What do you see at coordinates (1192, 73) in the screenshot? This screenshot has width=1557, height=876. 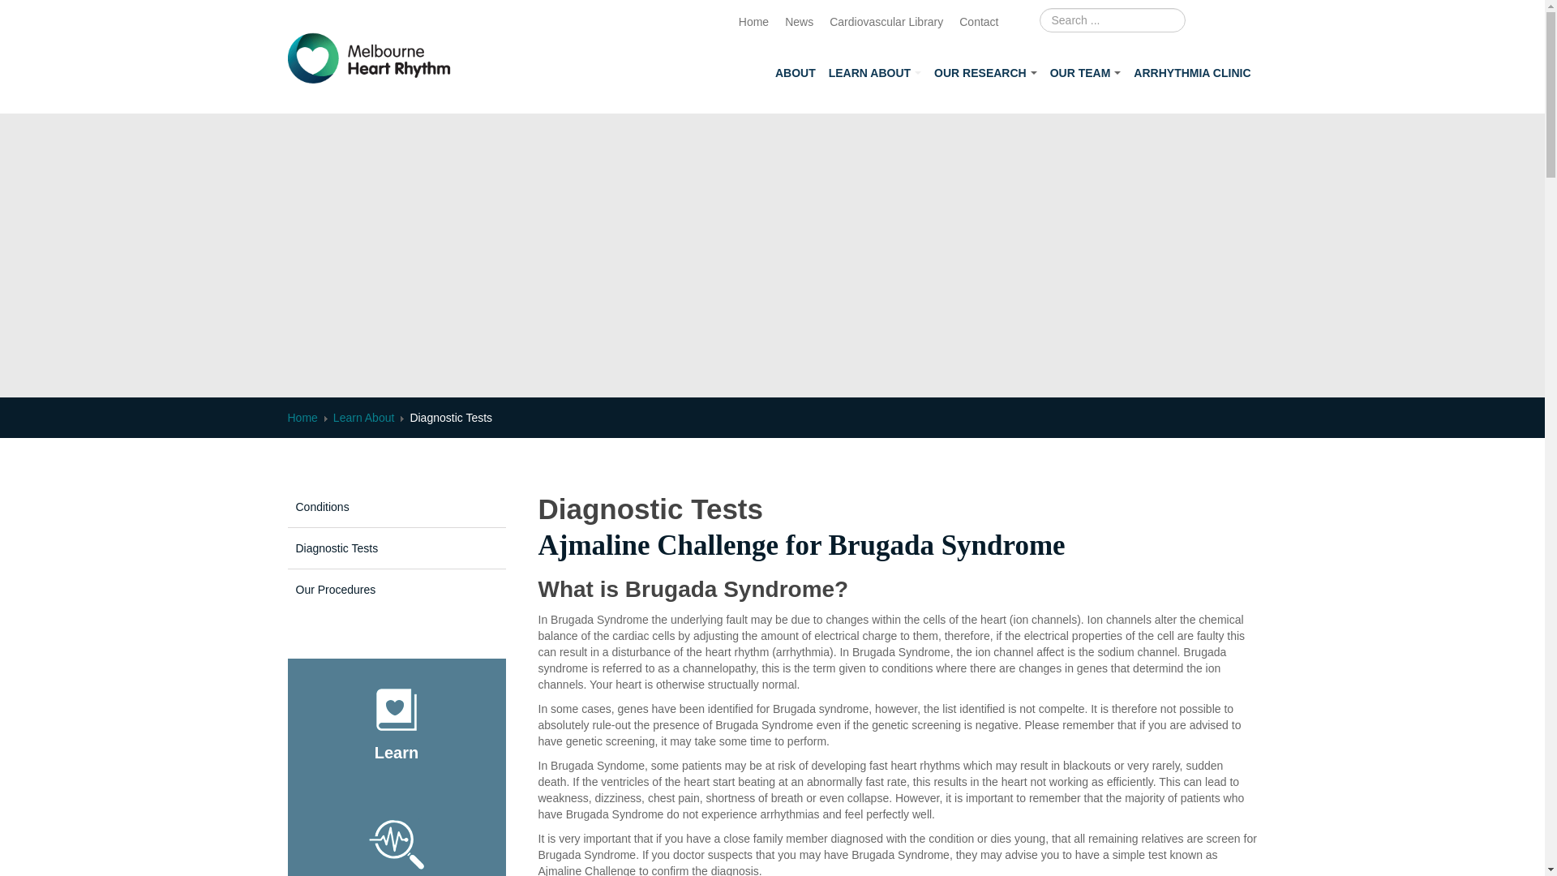 I see `ARRHYTHMIA CLINIC` at bounding box center [1192, 73].